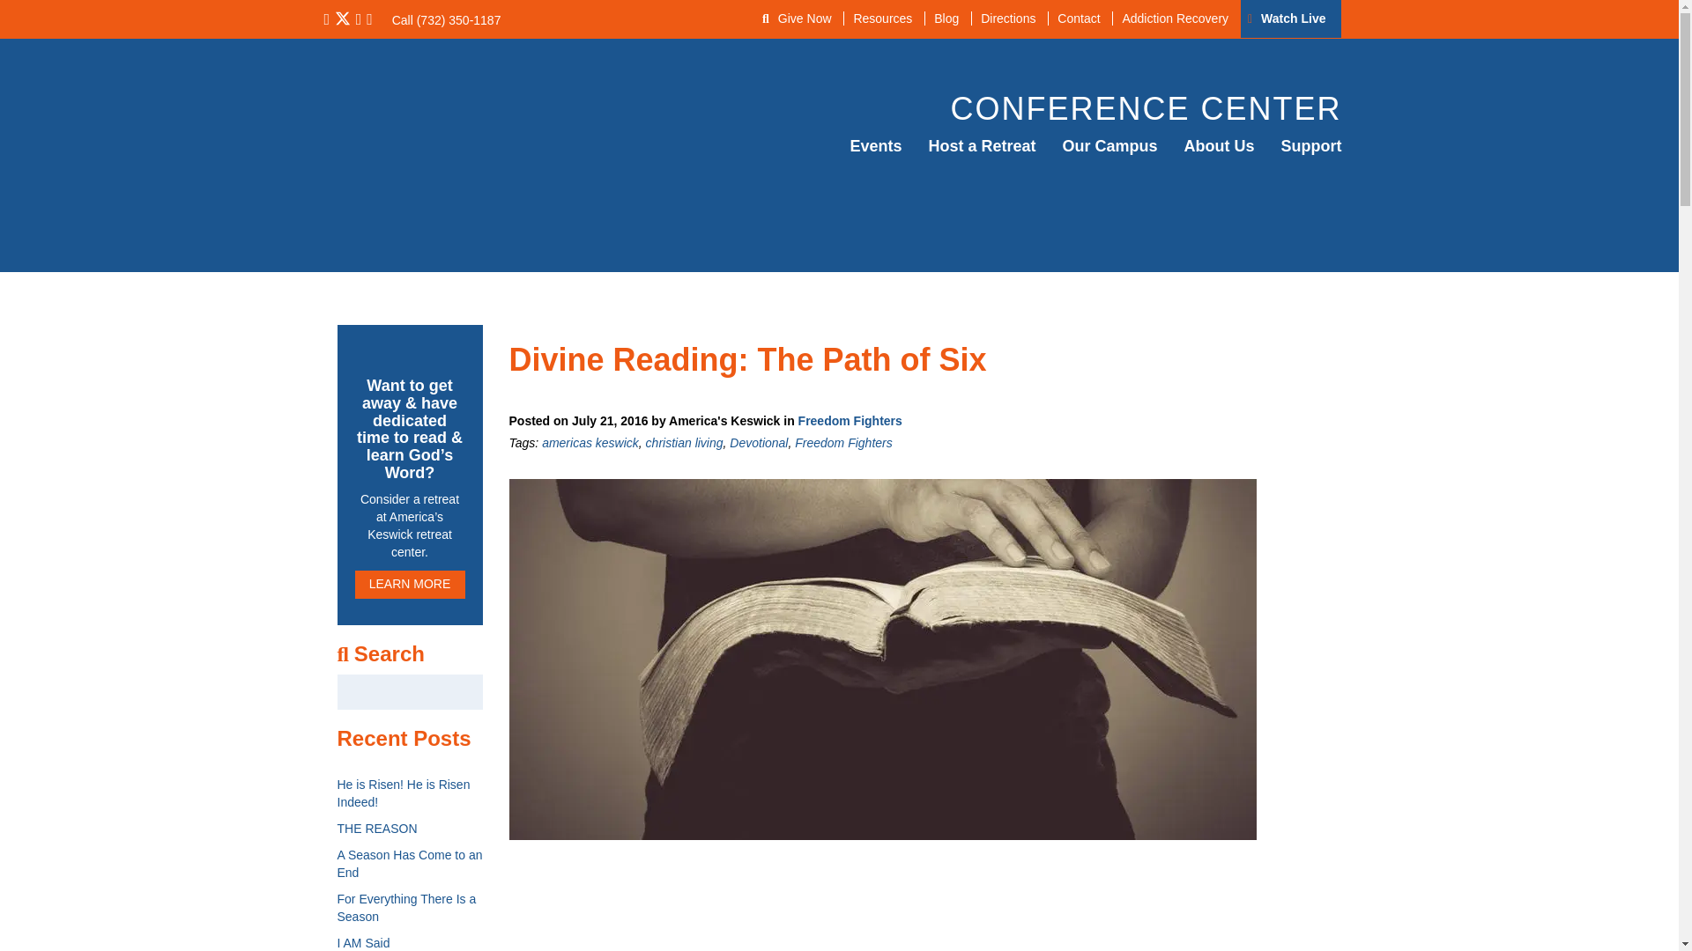 This screenshot has width=1692, height=951. Describe the element at coordinates (881, 18) in the screenshot. I see `Resources` at that location.